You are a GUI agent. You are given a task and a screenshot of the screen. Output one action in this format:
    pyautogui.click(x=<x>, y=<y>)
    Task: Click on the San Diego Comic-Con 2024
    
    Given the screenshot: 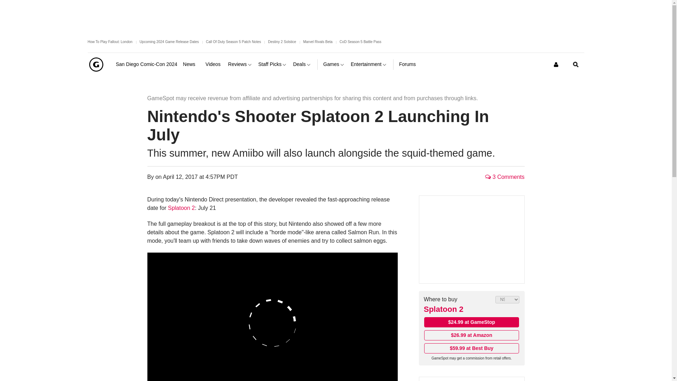 What is the action you would take?
    pyautogui.click(x=146, y=64)
    